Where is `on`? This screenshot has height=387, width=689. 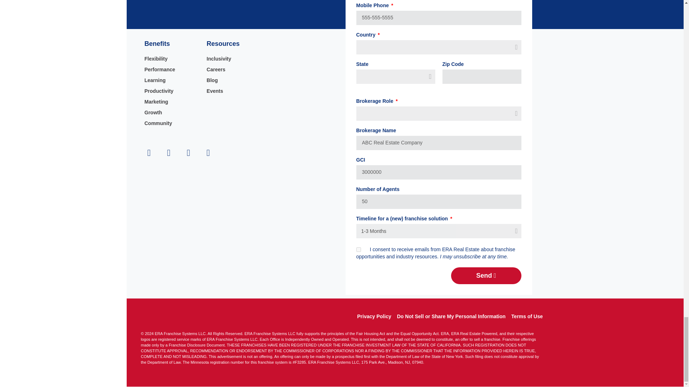
on is located at coordinates (358, 249).